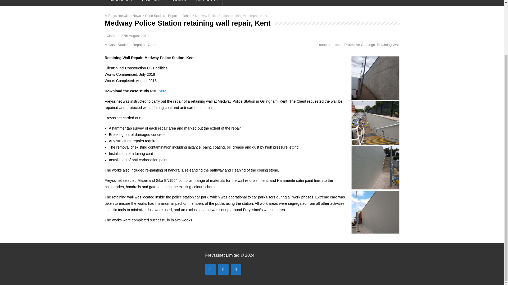 Image resolution: width=508 pixels, height=285 pixels. What do you see at coordinates (111, 36) in the screenshot?
I see `Posts by Clare` at bounding box center [111, 36].